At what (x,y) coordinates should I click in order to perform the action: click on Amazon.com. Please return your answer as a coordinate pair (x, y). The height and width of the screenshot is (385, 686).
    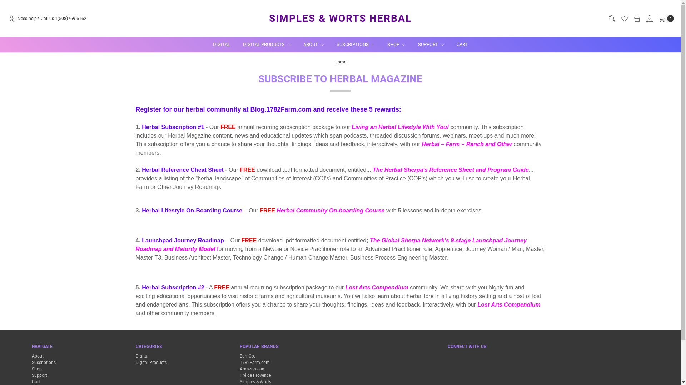
    Looking at the image, I should click on (252, 369).